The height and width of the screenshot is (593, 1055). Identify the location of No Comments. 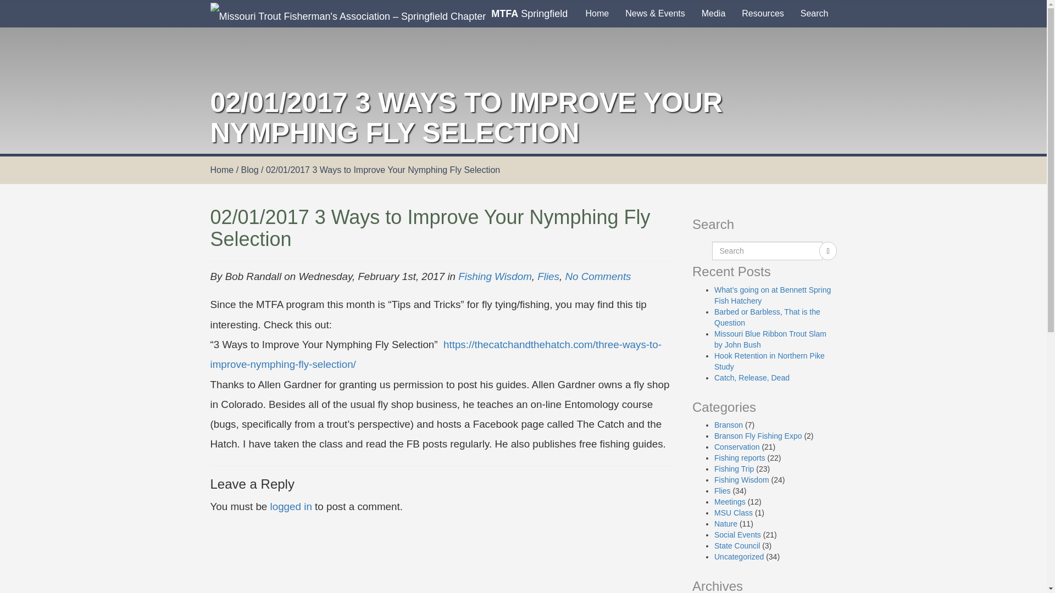
(598, 276).